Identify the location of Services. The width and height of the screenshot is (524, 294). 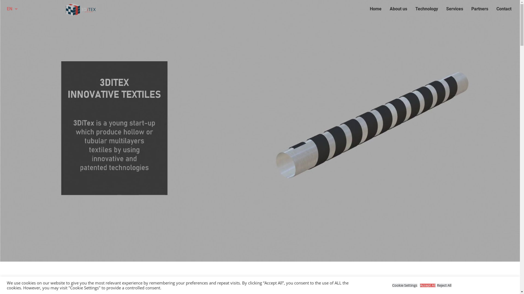
(455, 9).